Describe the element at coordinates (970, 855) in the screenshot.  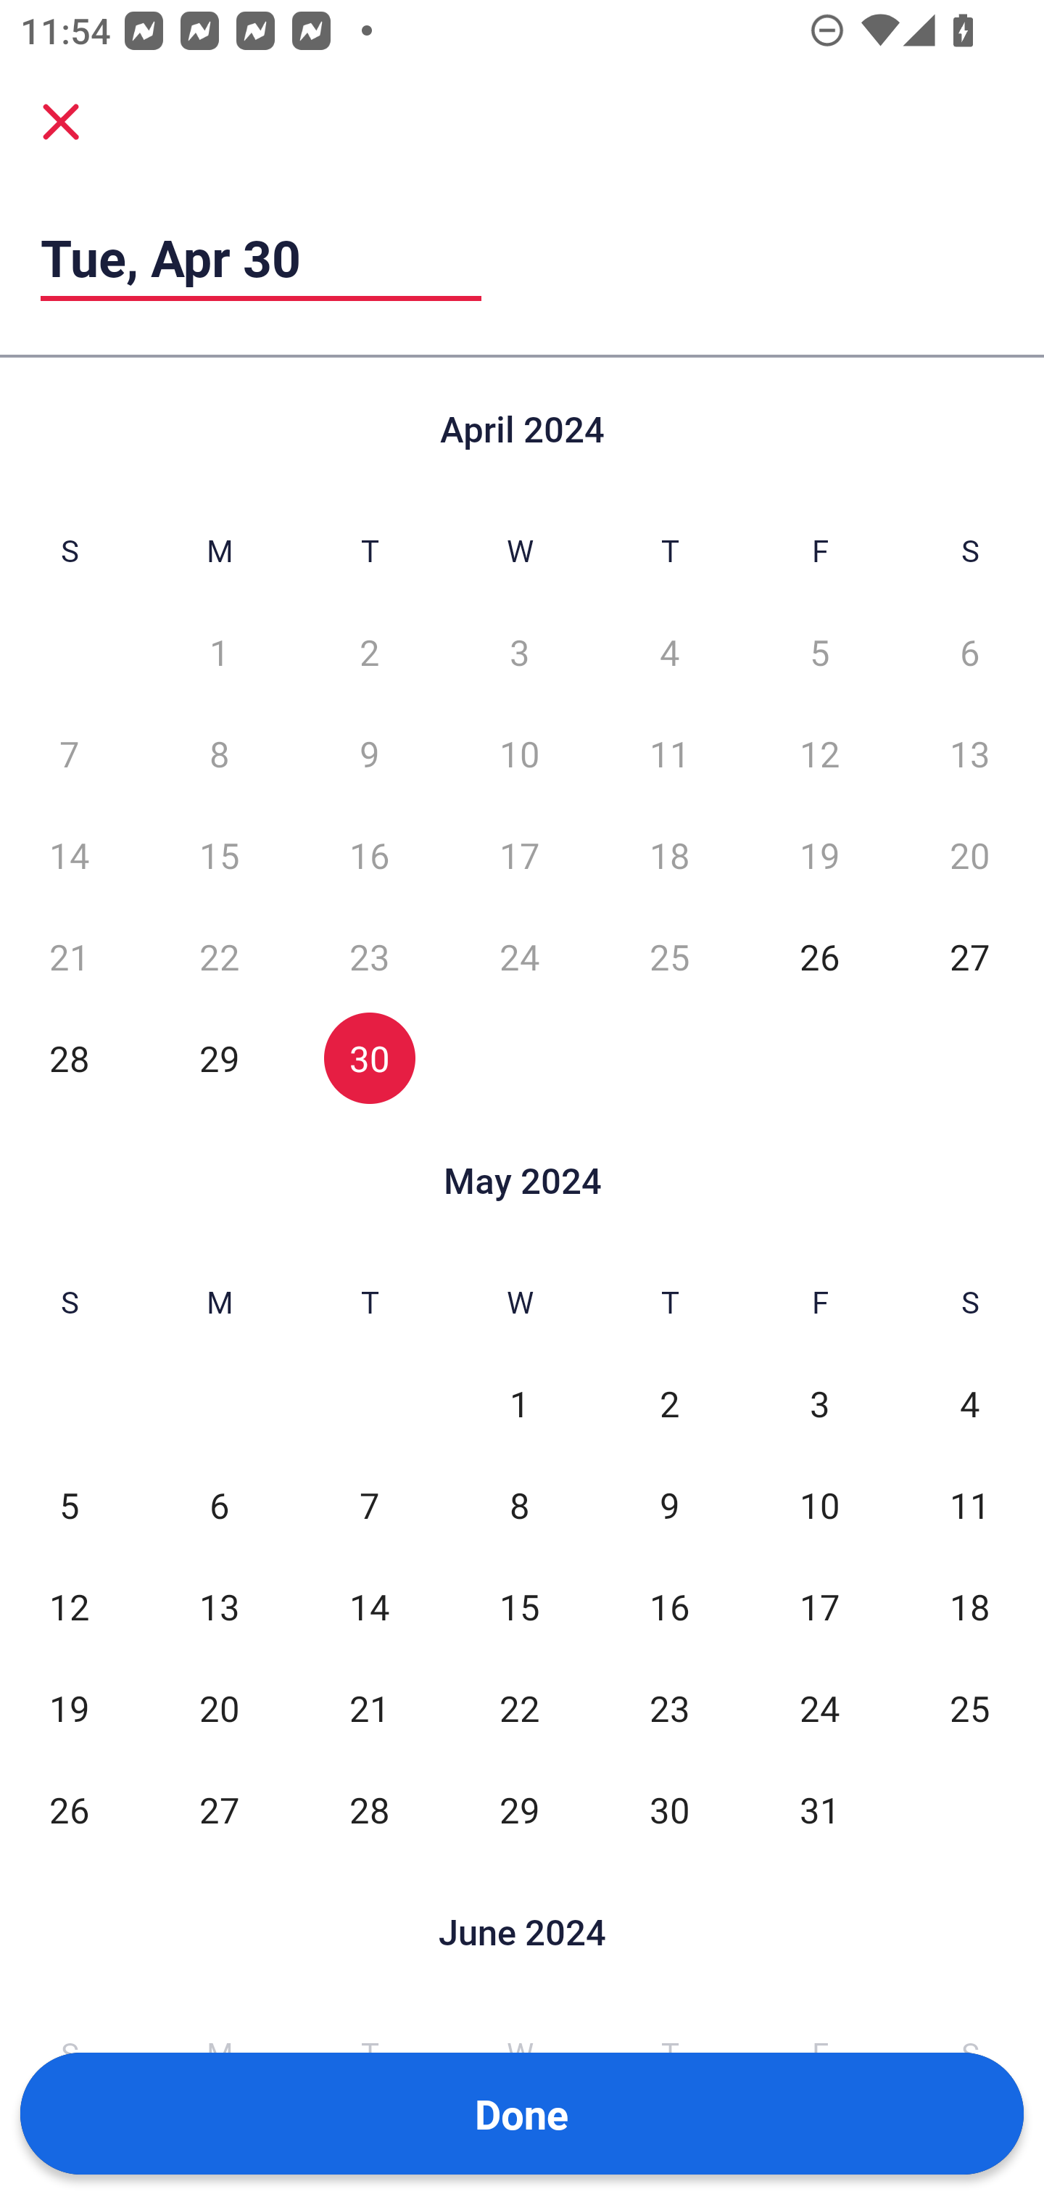
I see `20 Sat, Apr 20, Not Selected` at that location.